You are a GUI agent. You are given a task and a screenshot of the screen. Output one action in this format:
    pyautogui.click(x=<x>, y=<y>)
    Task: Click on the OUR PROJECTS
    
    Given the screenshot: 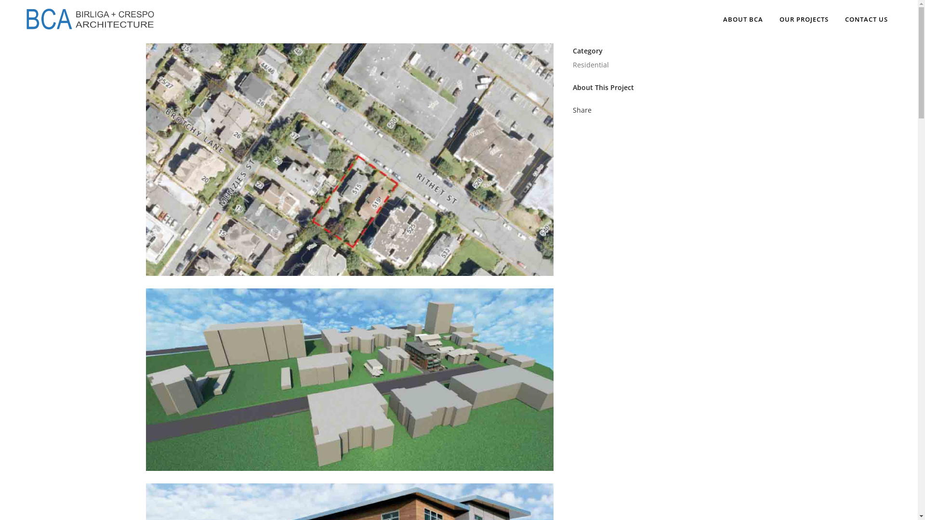 What is the action you would take?
    pyautogui.click(x=804, y=19)
    